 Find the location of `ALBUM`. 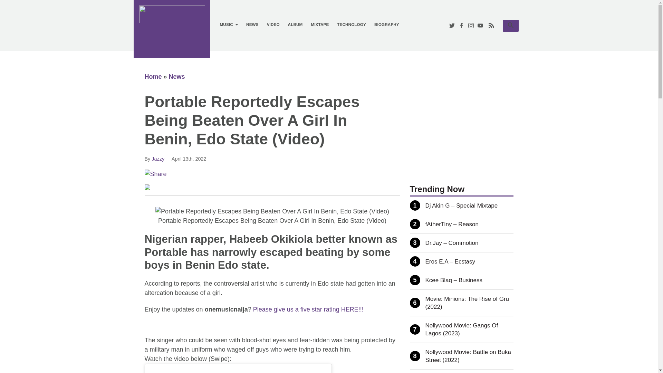

ALBUM is located at coordinates (308, 309).